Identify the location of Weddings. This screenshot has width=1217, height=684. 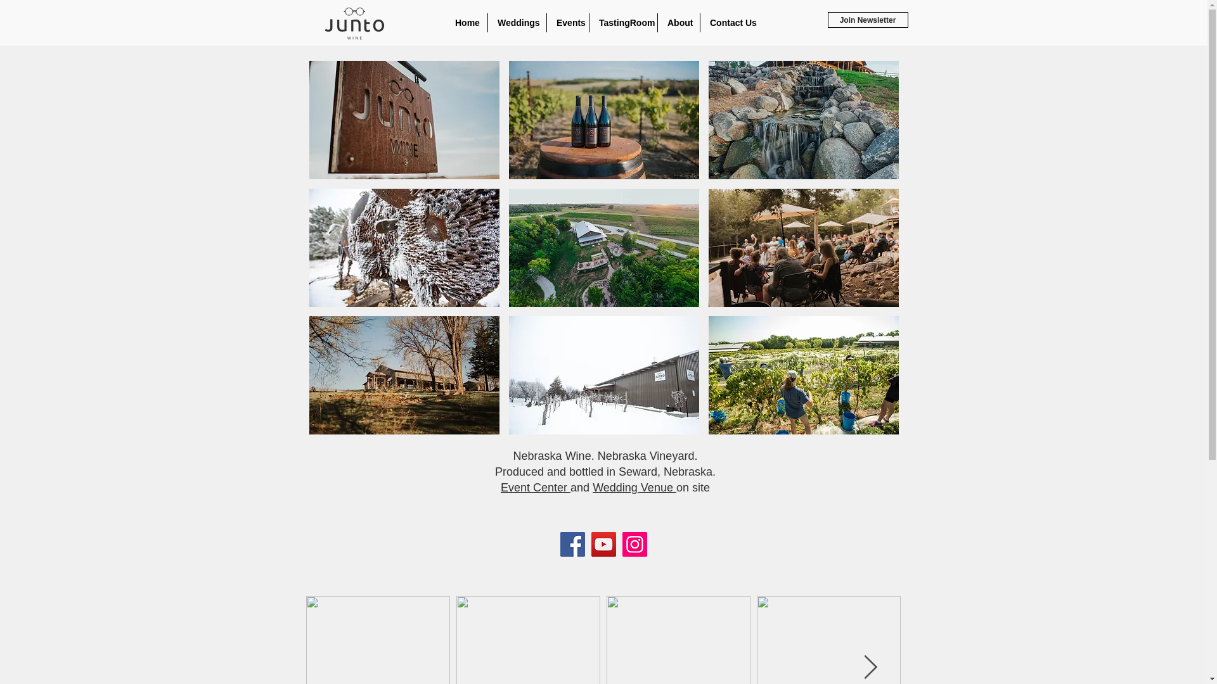
(517, 22).